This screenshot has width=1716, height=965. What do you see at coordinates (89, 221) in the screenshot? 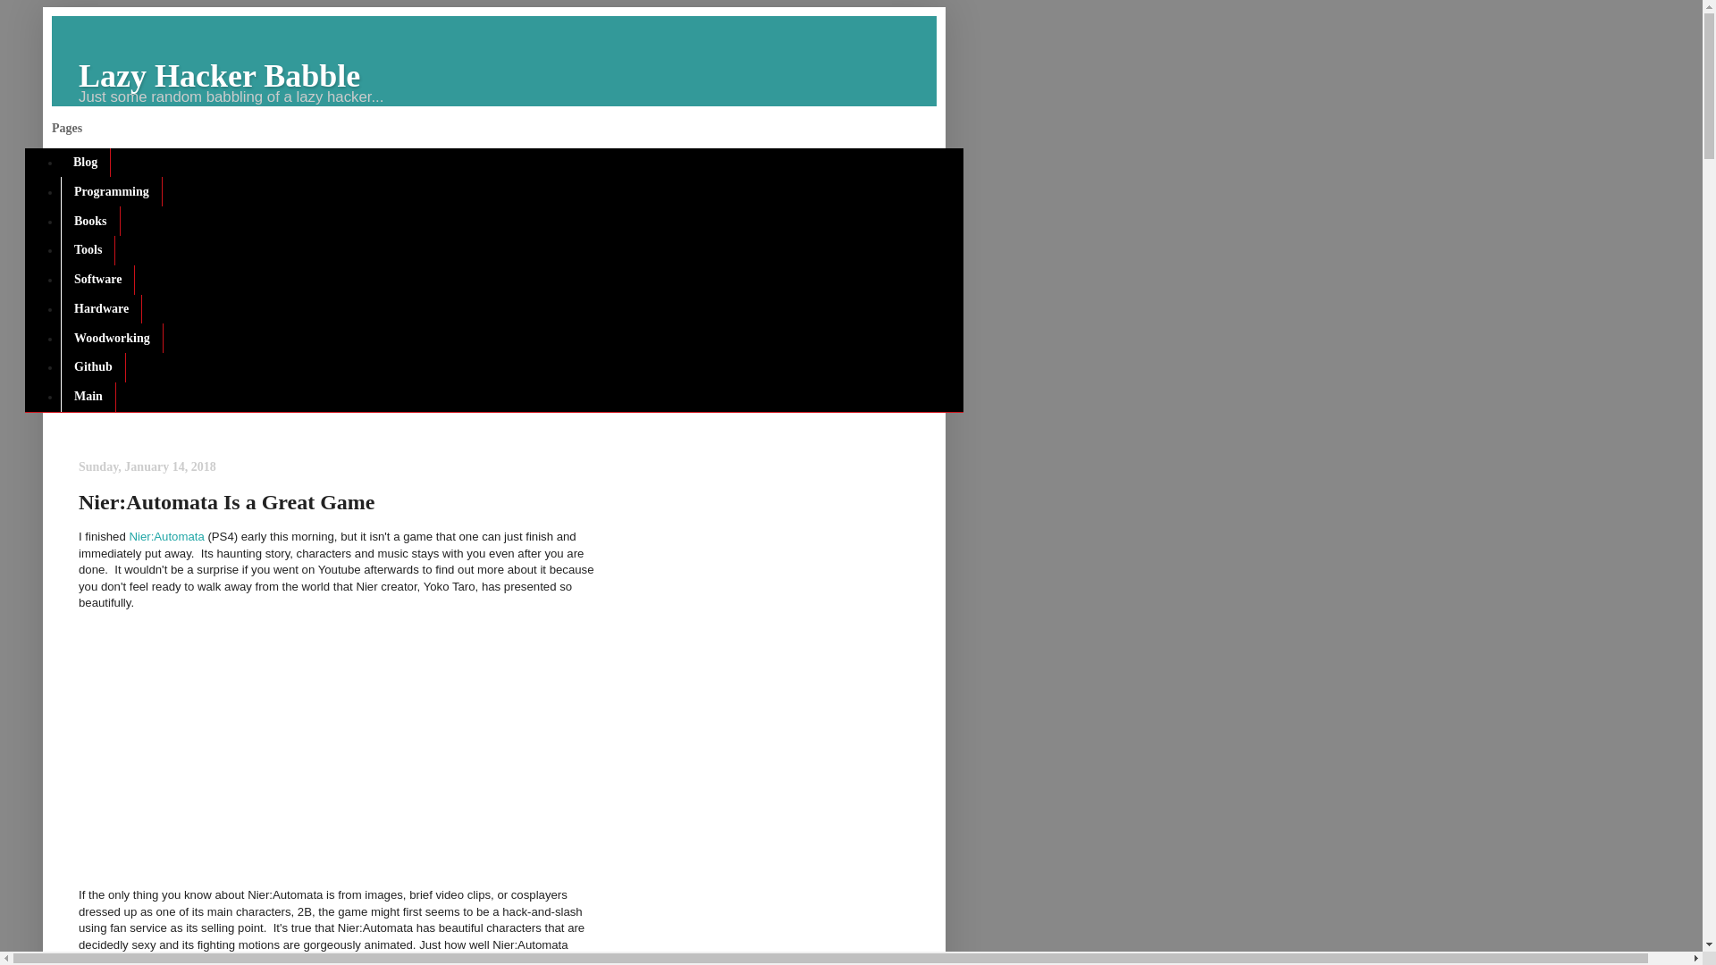
I see `Books` at bounding box center [89, 221].